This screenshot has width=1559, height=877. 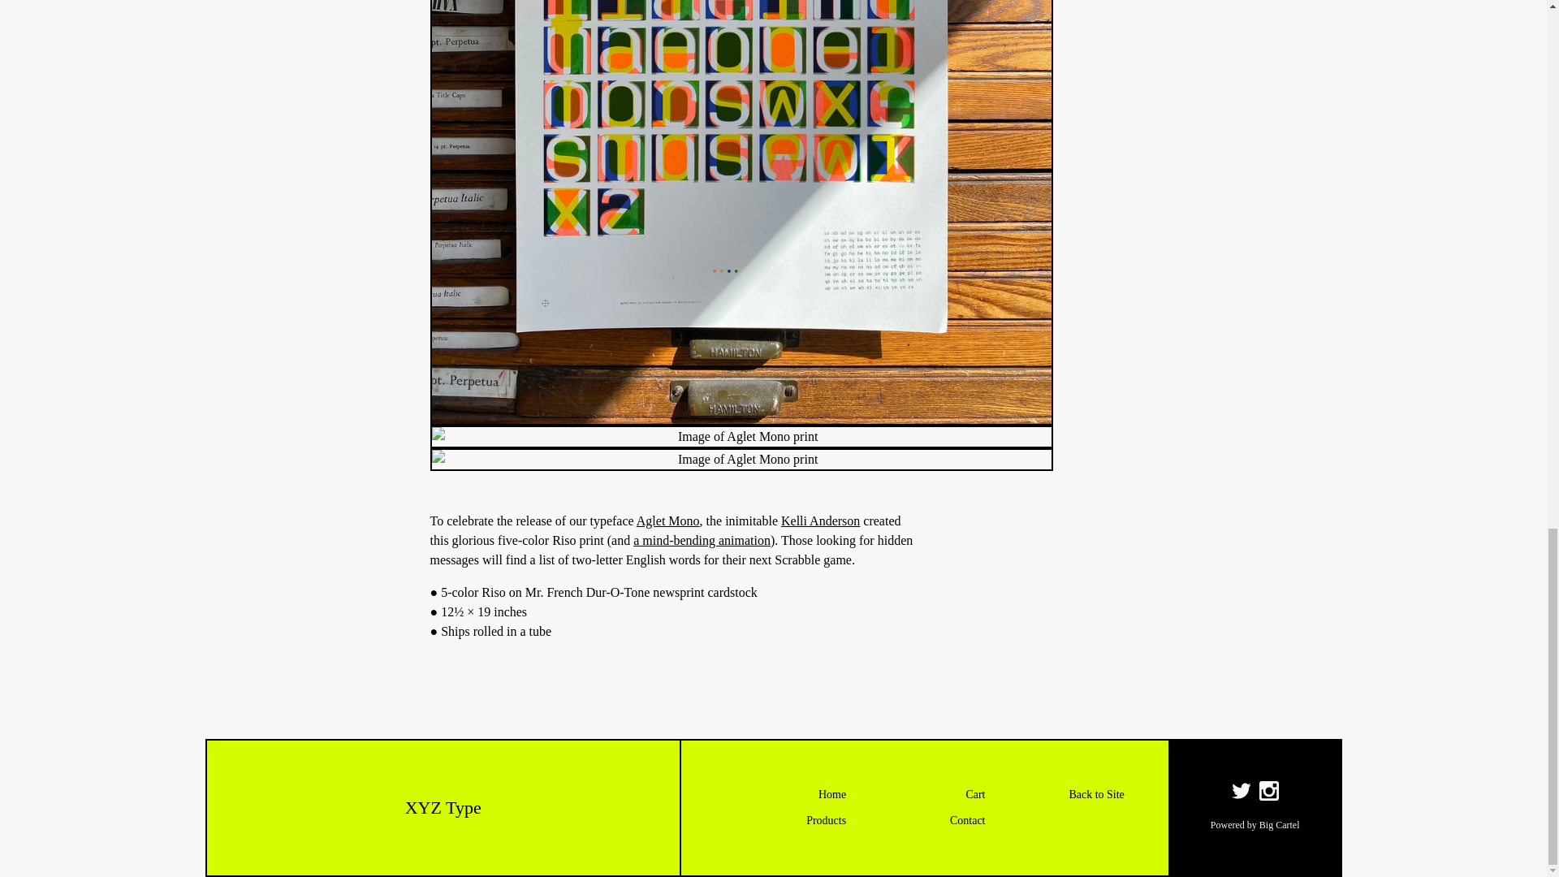 I want to click on Home, so click(x=924, y=794).